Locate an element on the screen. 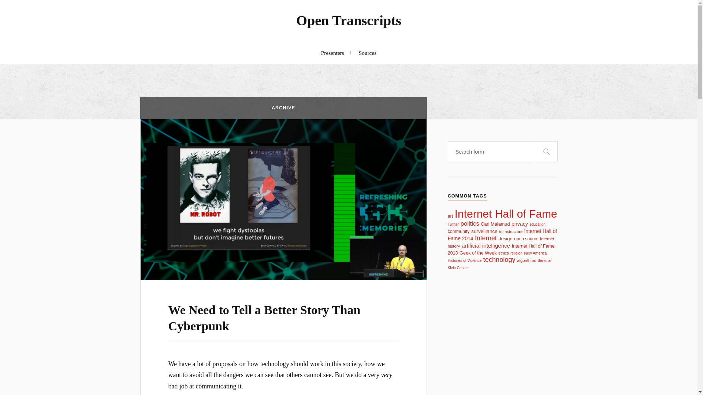  Twitter is located at coordinates (453, 224).